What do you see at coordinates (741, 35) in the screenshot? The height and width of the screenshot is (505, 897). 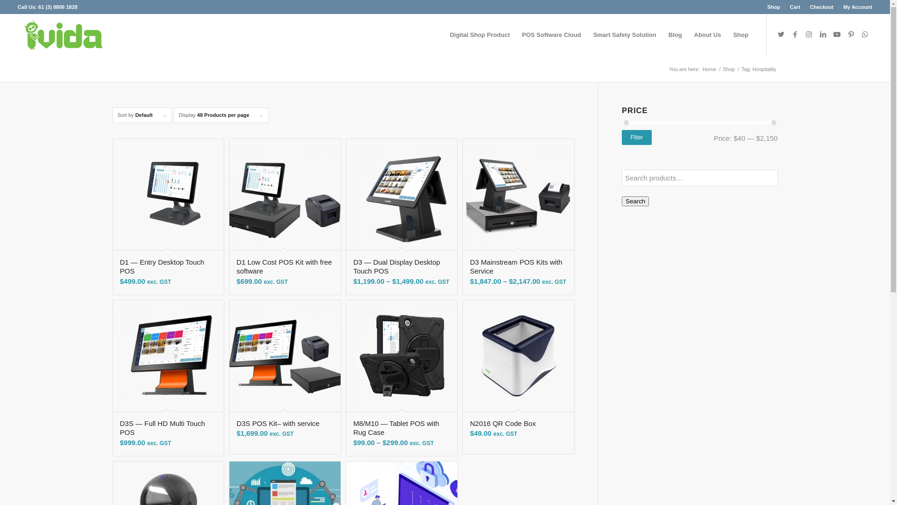 I see `Shop` at bounding box center [741, 35].